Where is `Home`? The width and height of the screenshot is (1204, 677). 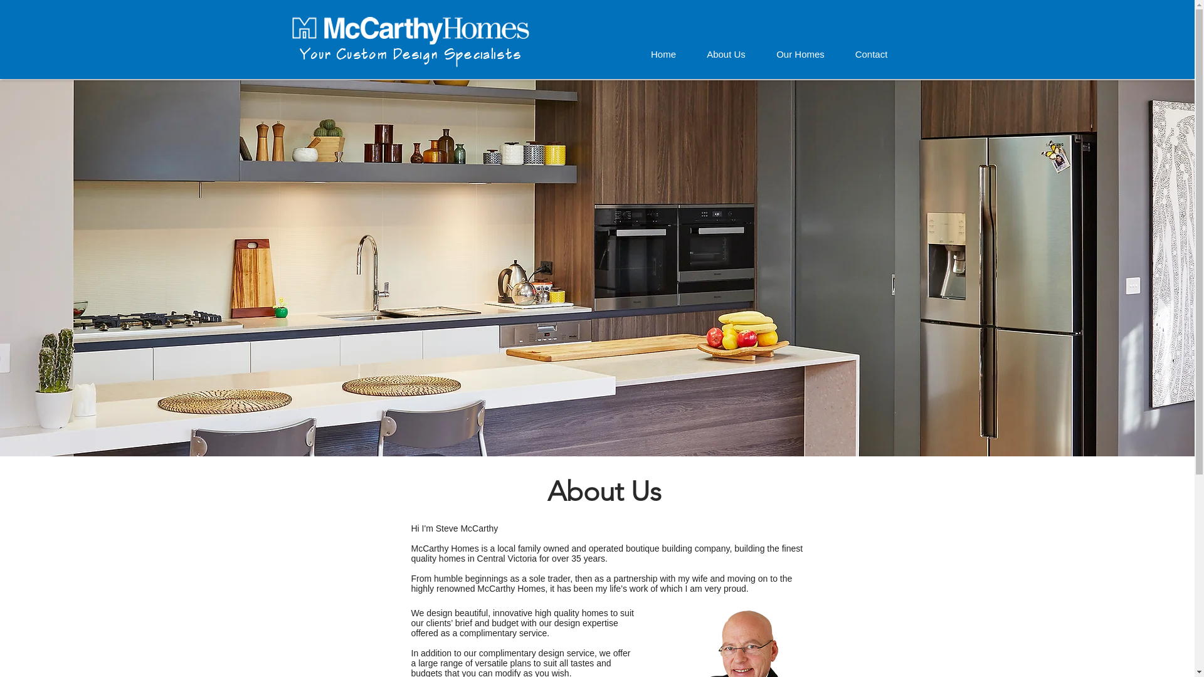
Home is located at coordinates (663, 55).